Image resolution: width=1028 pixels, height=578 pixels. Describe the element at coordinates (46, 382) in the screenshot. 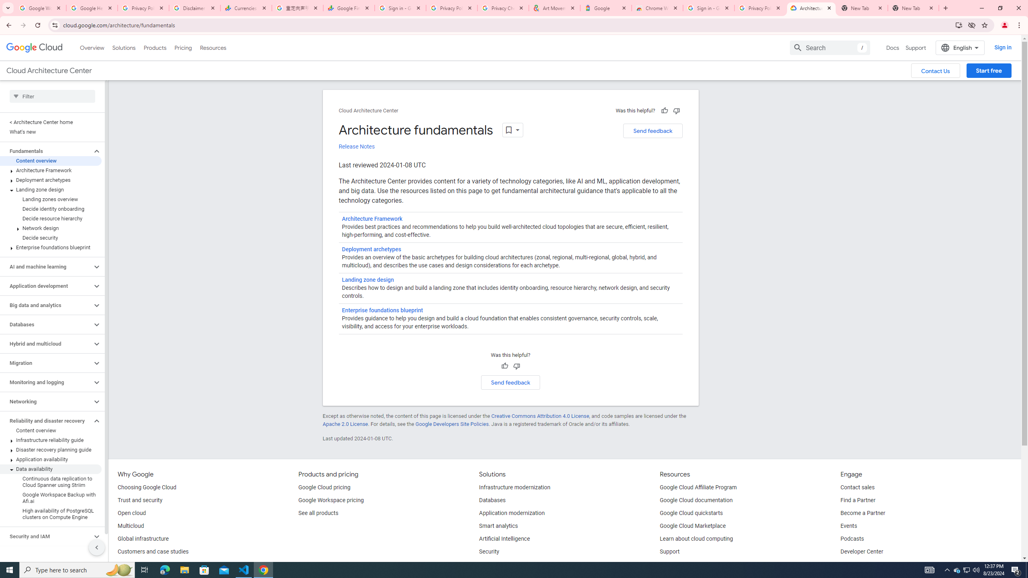

I see `Monitoring and logging` at that location.